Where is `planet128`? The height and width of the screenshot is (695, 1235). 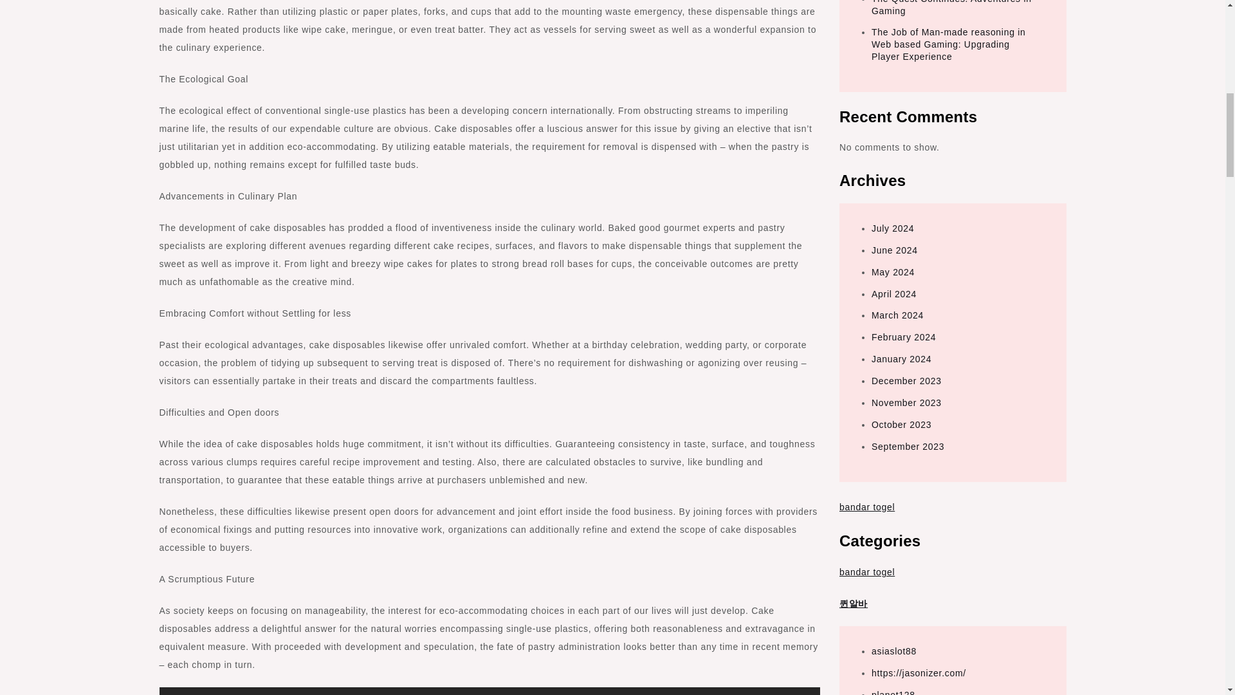 planet128 is located at coordinates (893, 692).